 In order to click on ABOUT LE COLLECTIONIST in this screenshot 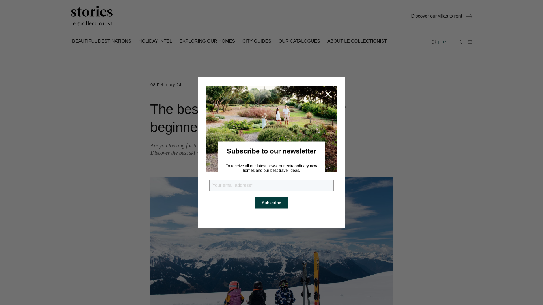, I will do `click(355, 41)`.